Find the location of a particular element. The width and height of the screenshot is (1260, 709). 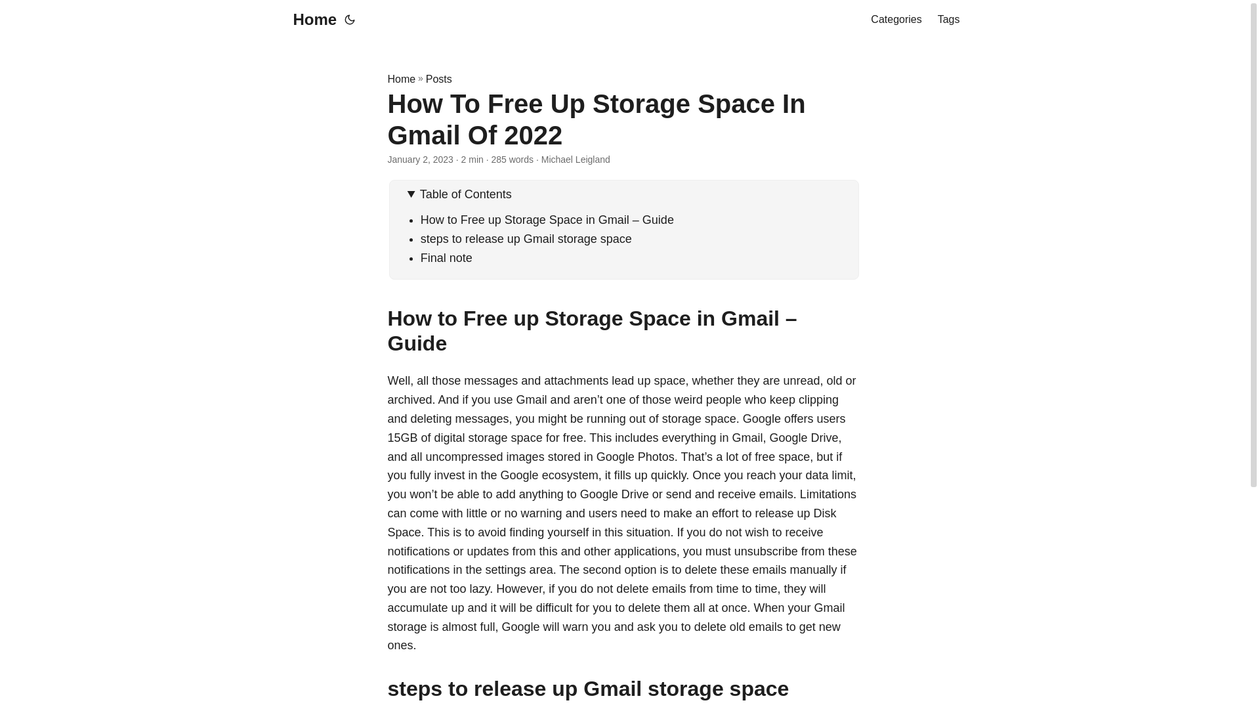

Categories is located at coordinates (895, 20).